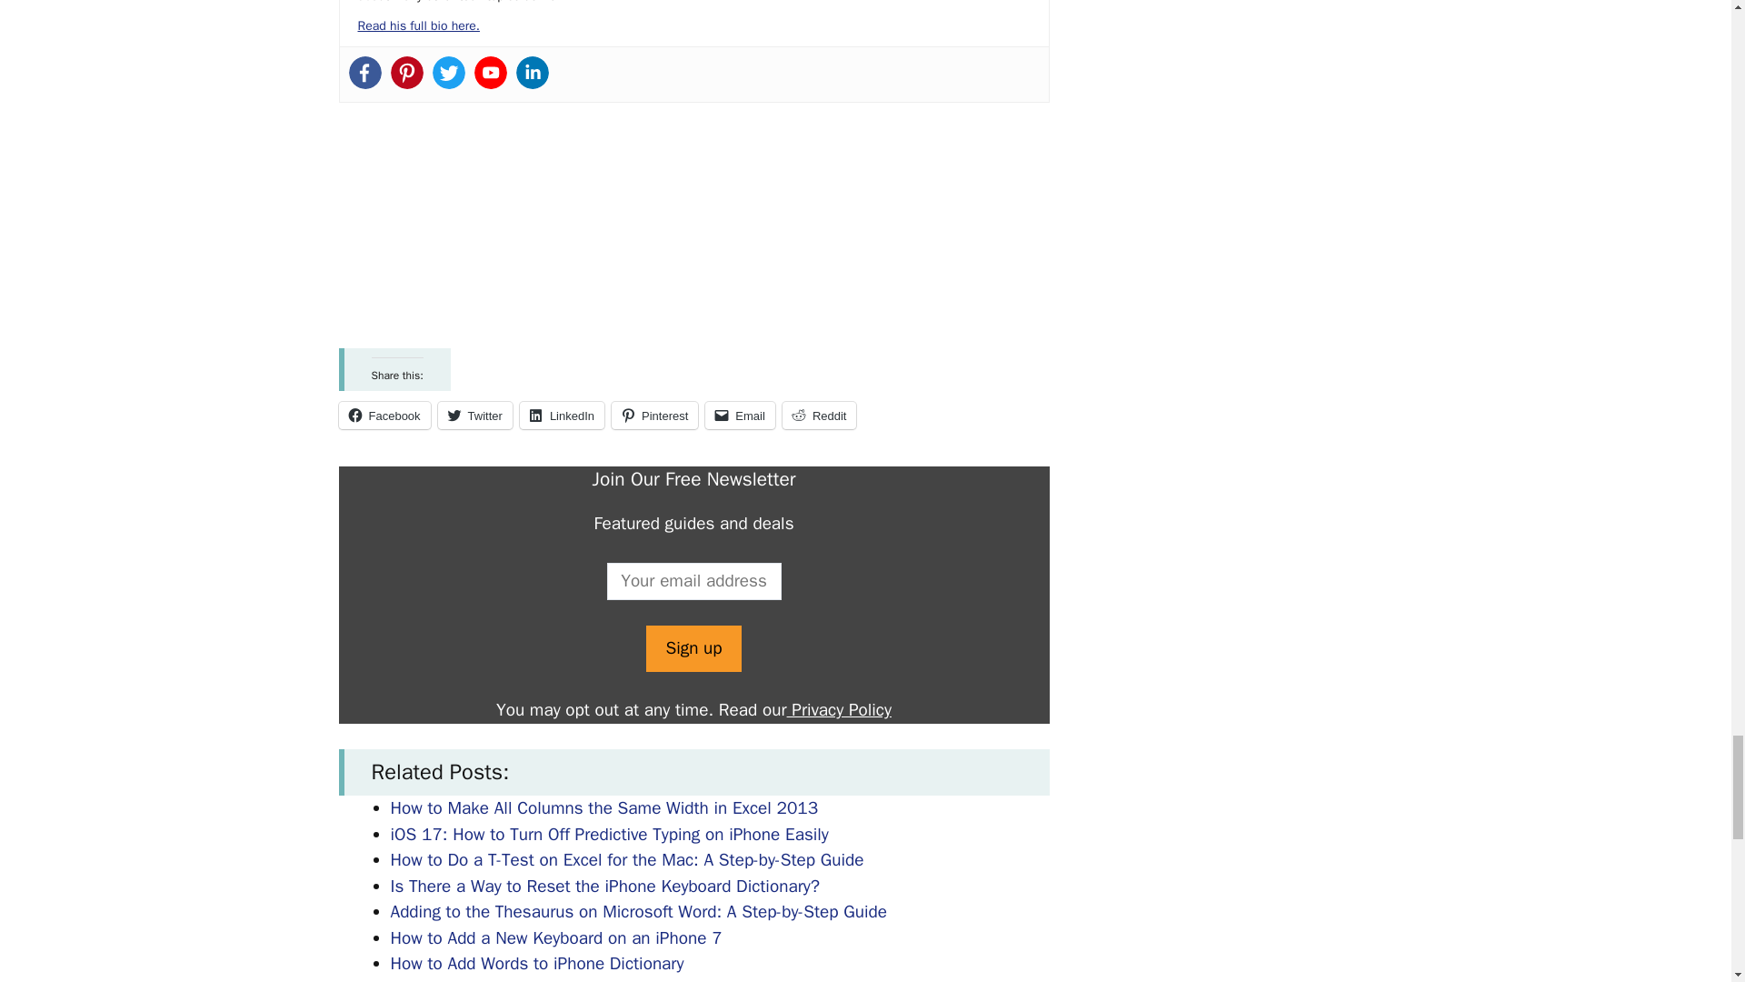 The width and height of the screenshot is (1745, 982). What do you see at coordinates (556, 938) in the screenshot?
I see `How to Add a New Keyboard on an iPhone 7` at bounding box center [556, 938].